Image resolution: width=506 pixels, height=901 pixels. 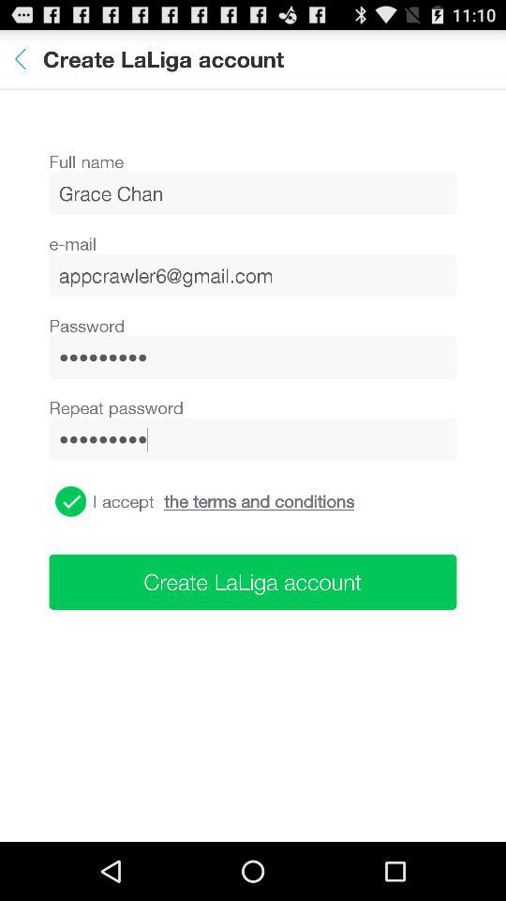 What do you see at coordinates (71, 501) in the screenshot?
I see `select icon above the create laliga account icon` at bounding box center [71, 501].